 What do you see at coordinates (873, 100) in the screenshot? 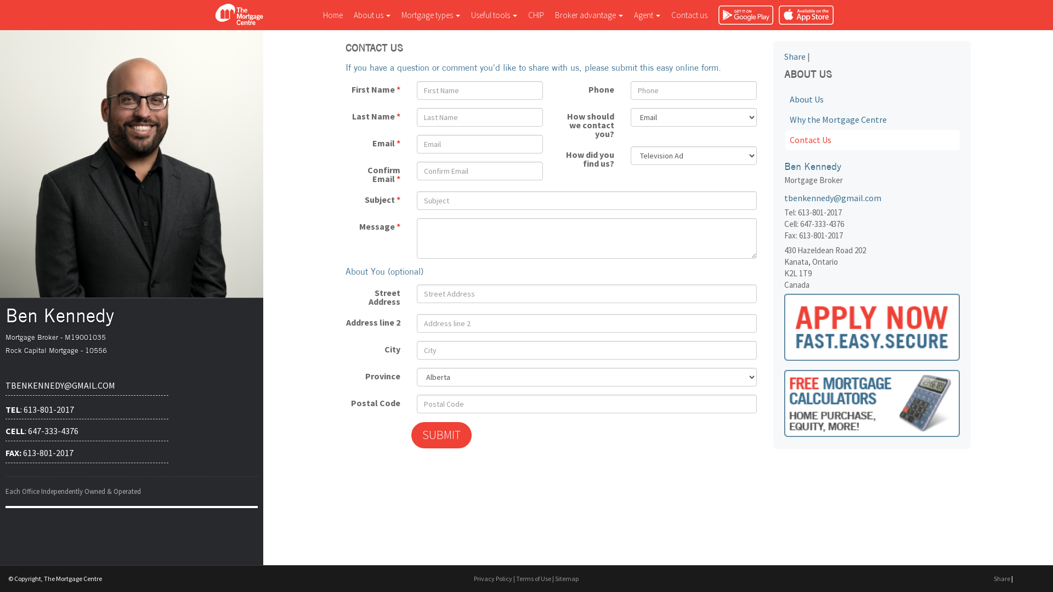
I see `About Us` at bounding box center [873, 100].